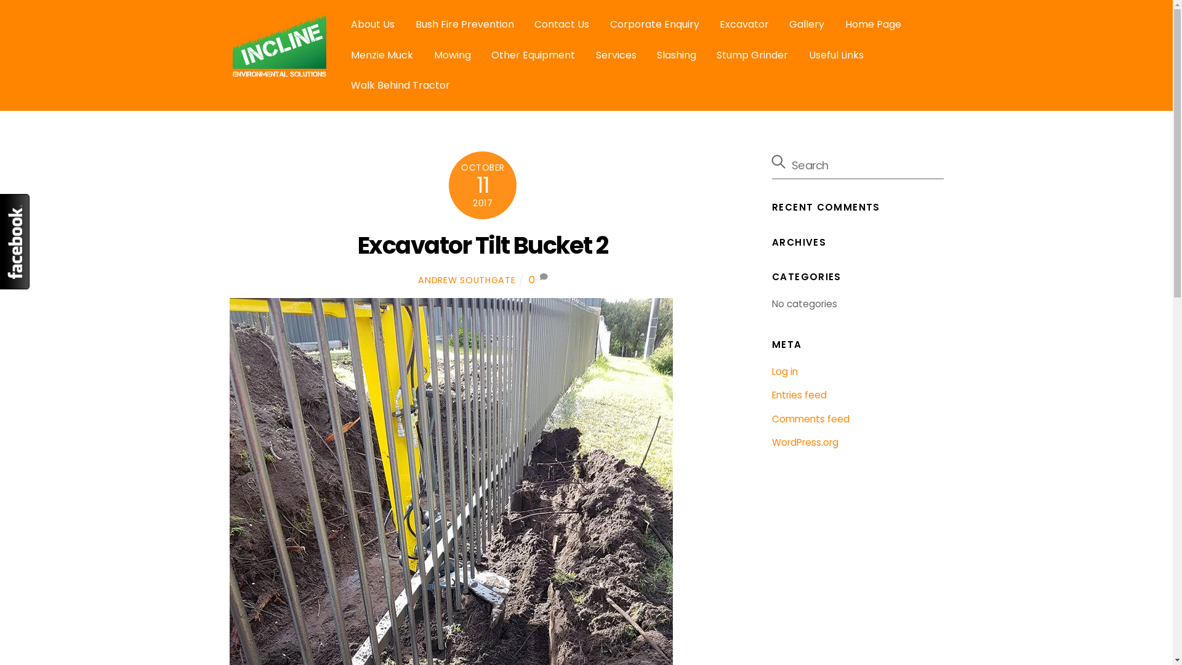  Describe the element at coordinates (811, 419) in the screenshot. I see `Comments feed` at that location.